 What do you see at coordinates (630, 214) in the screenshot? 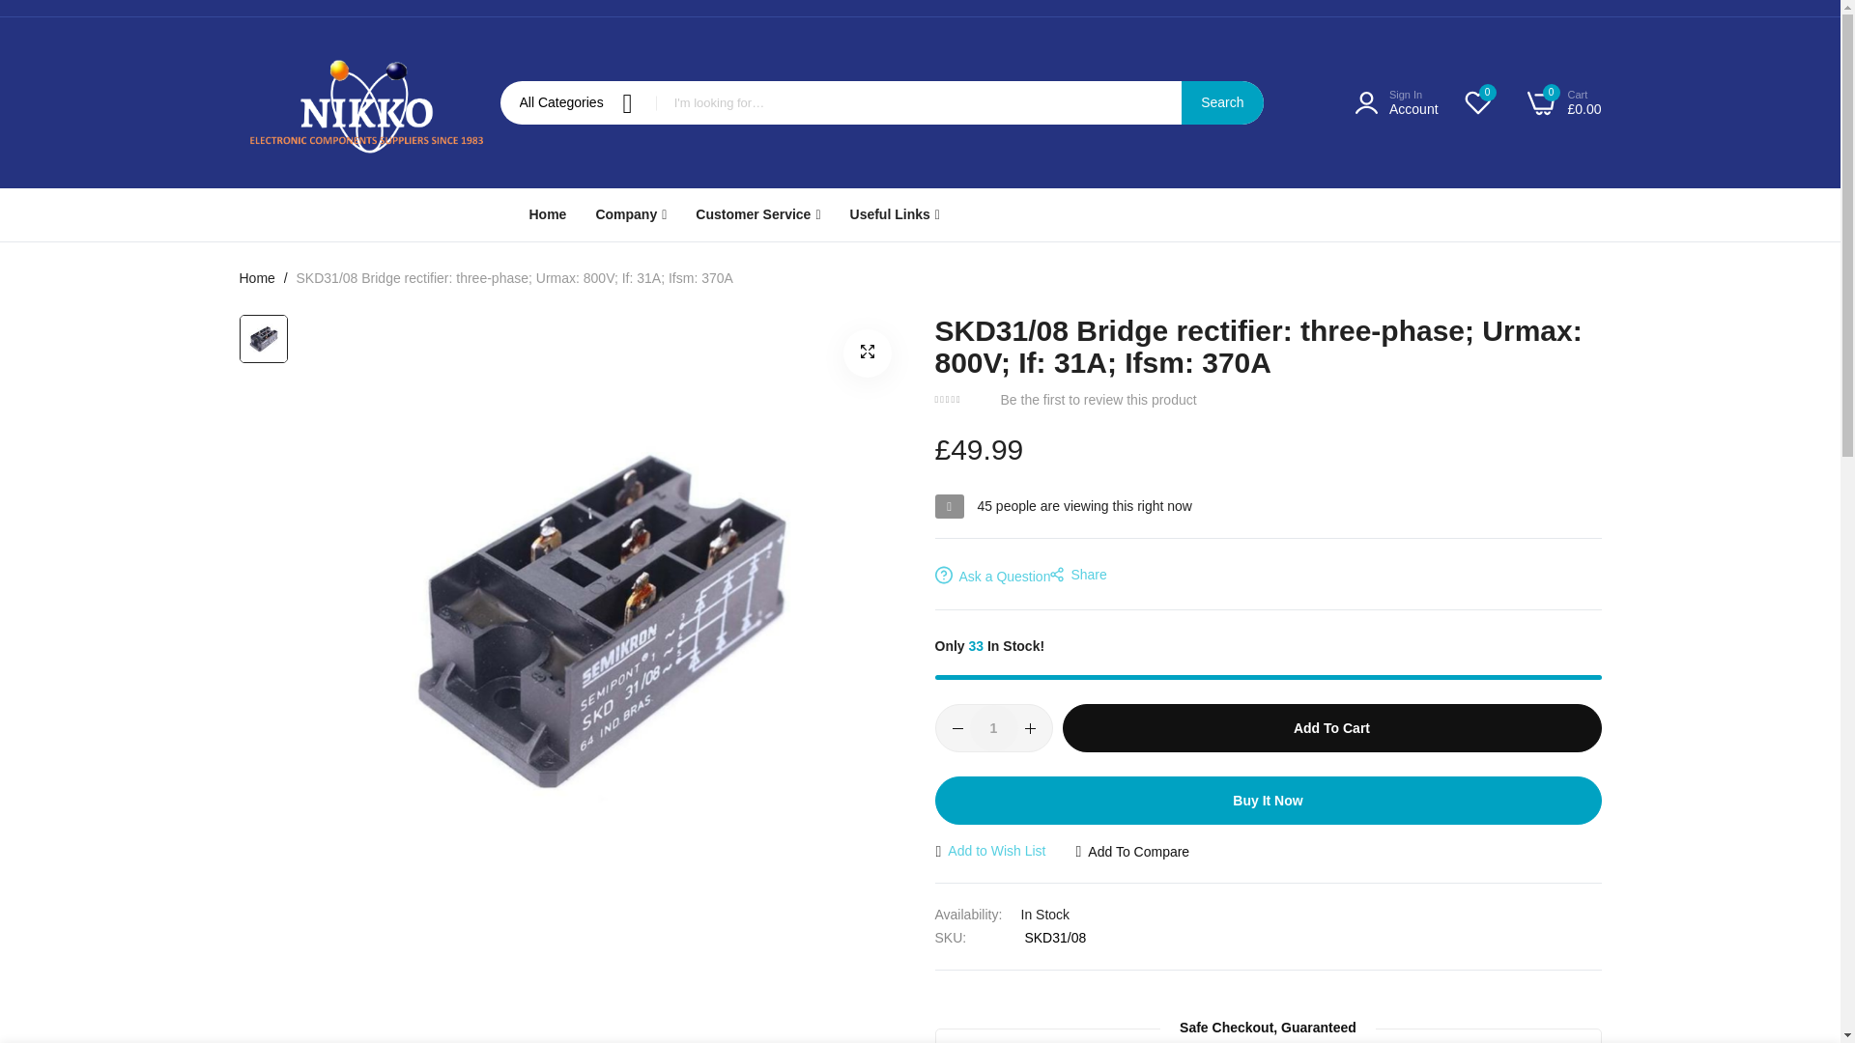
I see `Company` at bounding box center [630, 214].